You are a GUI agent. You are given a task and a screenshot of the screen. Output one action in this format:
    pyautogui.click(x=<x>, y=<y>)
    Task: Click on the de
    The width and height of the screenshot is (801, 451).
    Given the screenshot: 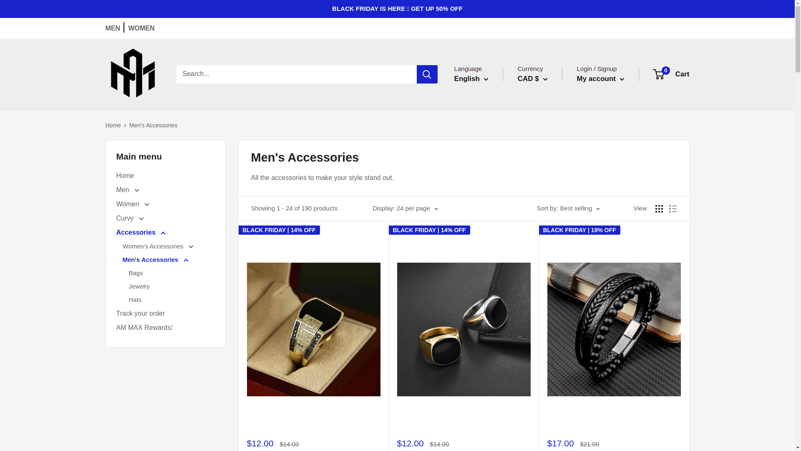 What is the action you would take?
    pyautogui.click(x=478, y=129)
    